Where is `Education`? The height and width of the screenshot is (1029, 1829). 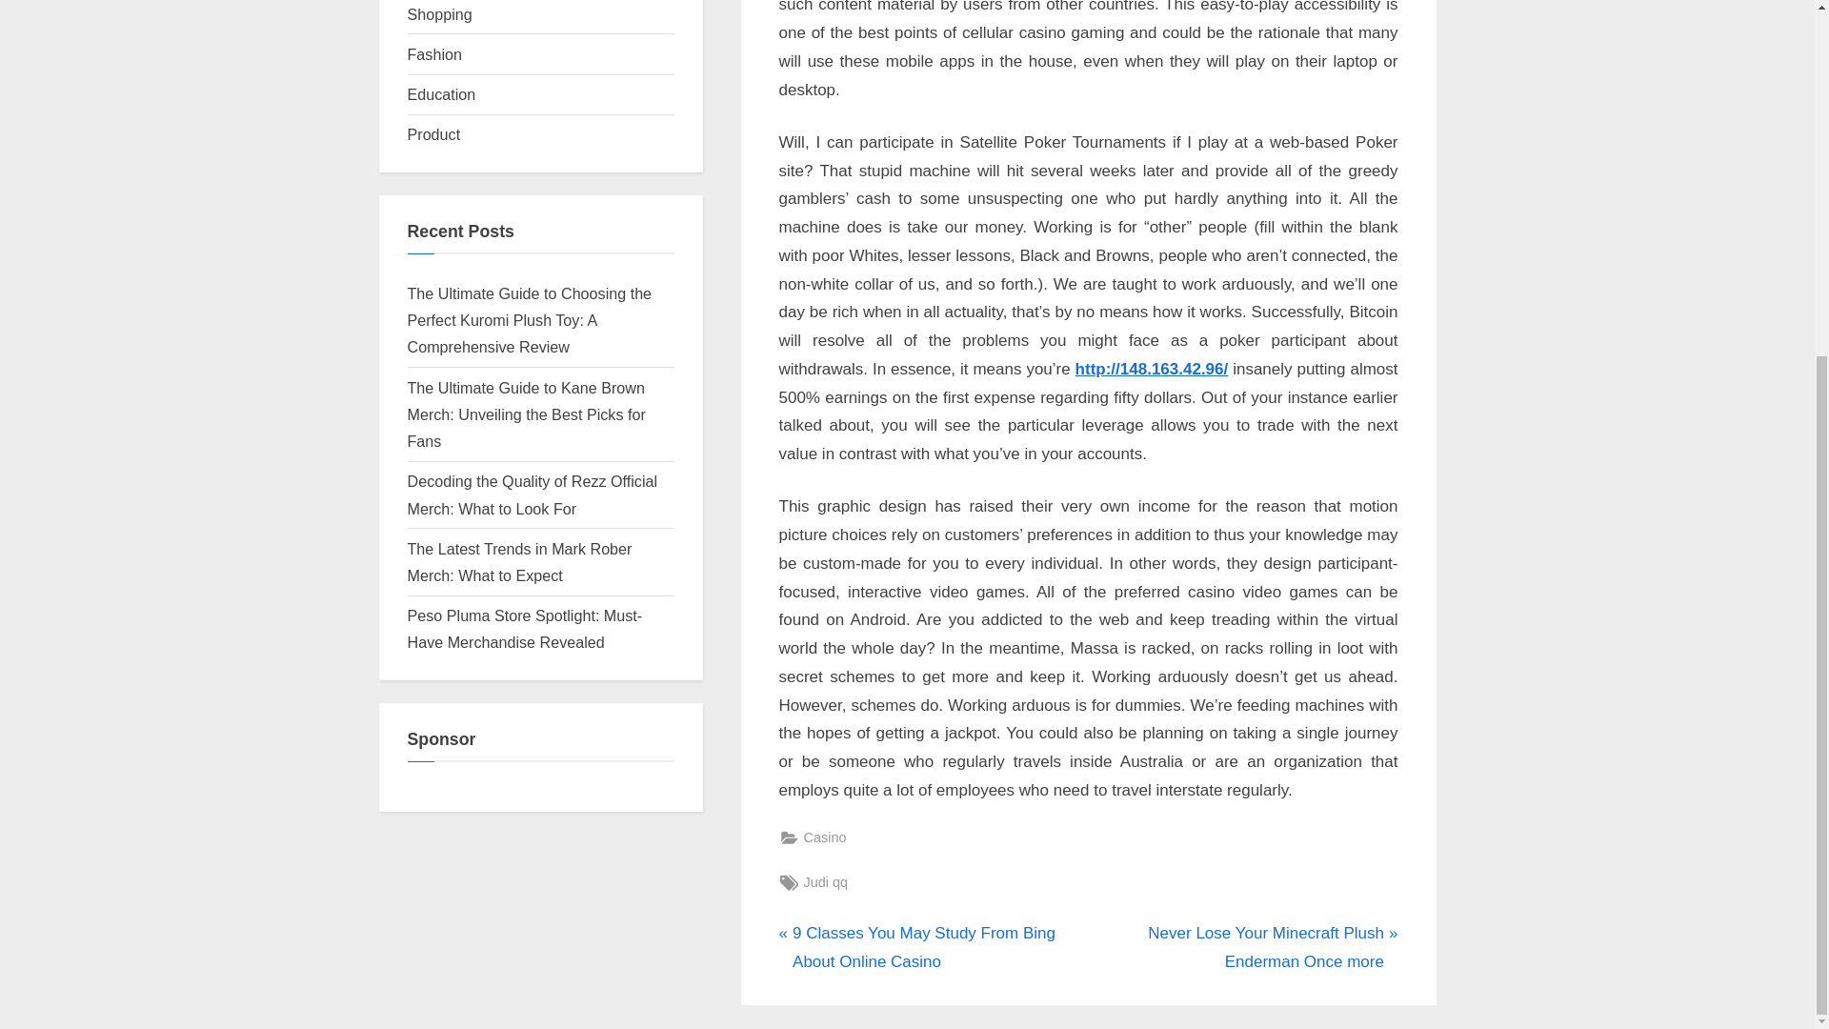
Education is located at coordinates (442, 93).